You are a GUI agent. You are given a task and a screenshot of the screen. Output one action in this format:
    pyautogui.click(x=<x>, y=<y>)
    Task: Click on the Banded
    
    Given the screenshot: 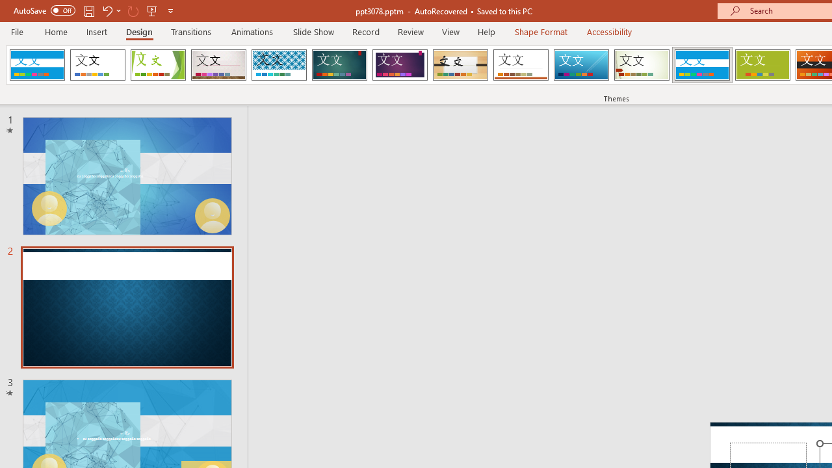 What is the action you would take?
    pyautogui.click(x=702, y=65)
    